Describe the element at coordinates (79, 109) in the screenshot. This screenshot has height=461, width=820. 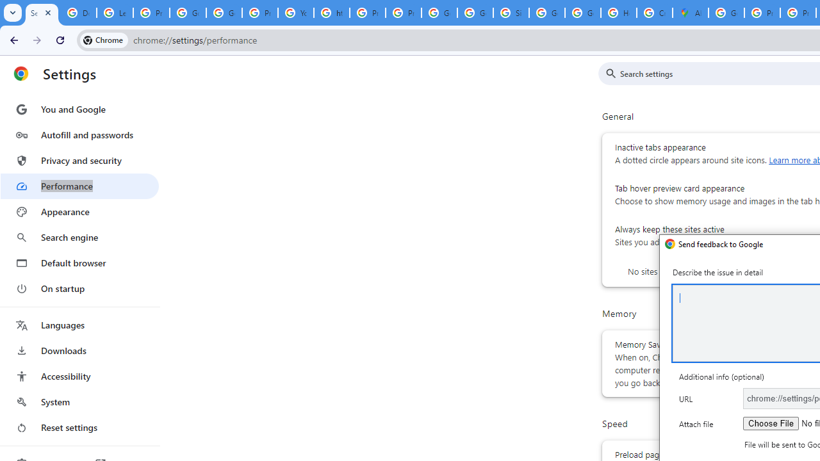
I see `You and Google` at that location.